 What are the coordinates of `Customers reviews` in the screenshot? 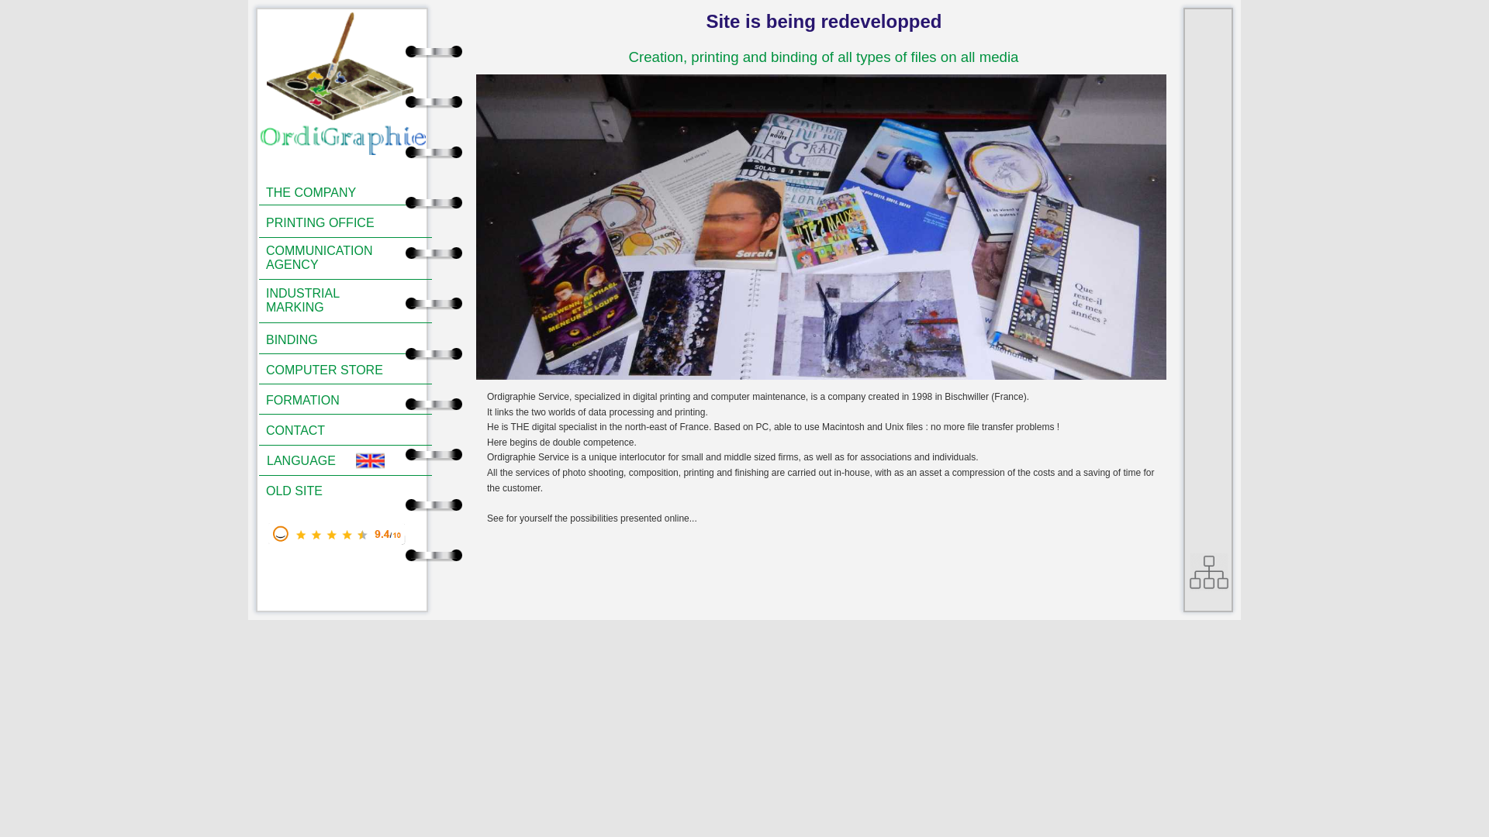 It's located at (337, 533).